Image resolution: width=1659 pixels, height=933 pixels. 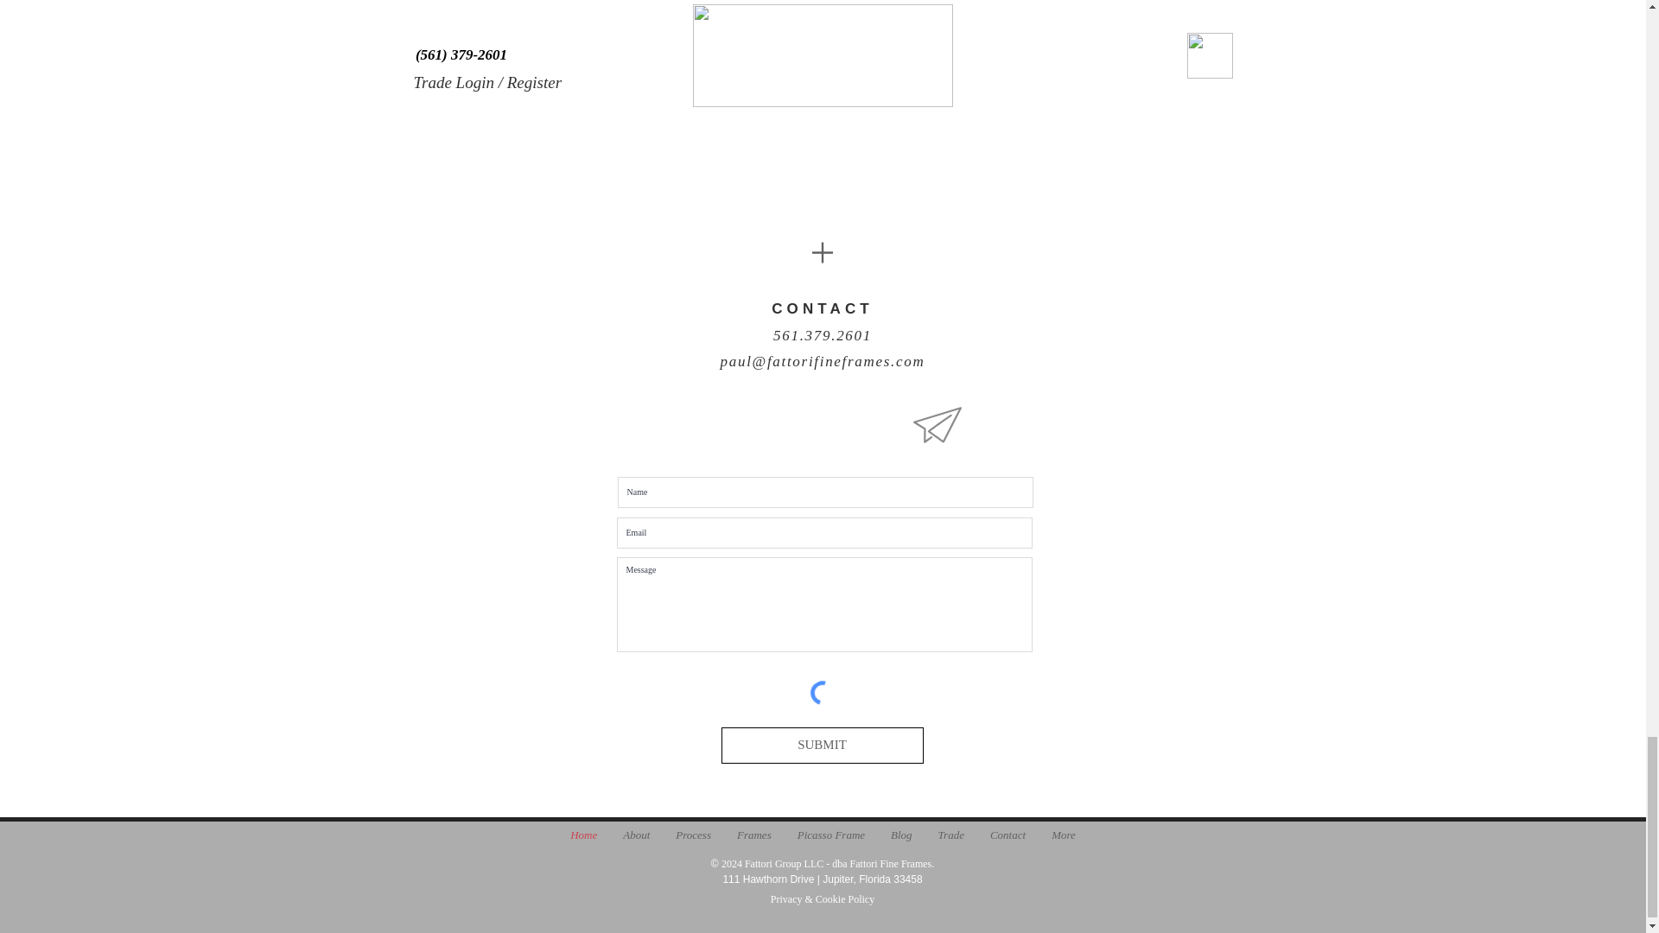 What do you see at coordinates (831, 838) in the screenshot?
I see `Picasso Frame` at bounding box center [831, 838].